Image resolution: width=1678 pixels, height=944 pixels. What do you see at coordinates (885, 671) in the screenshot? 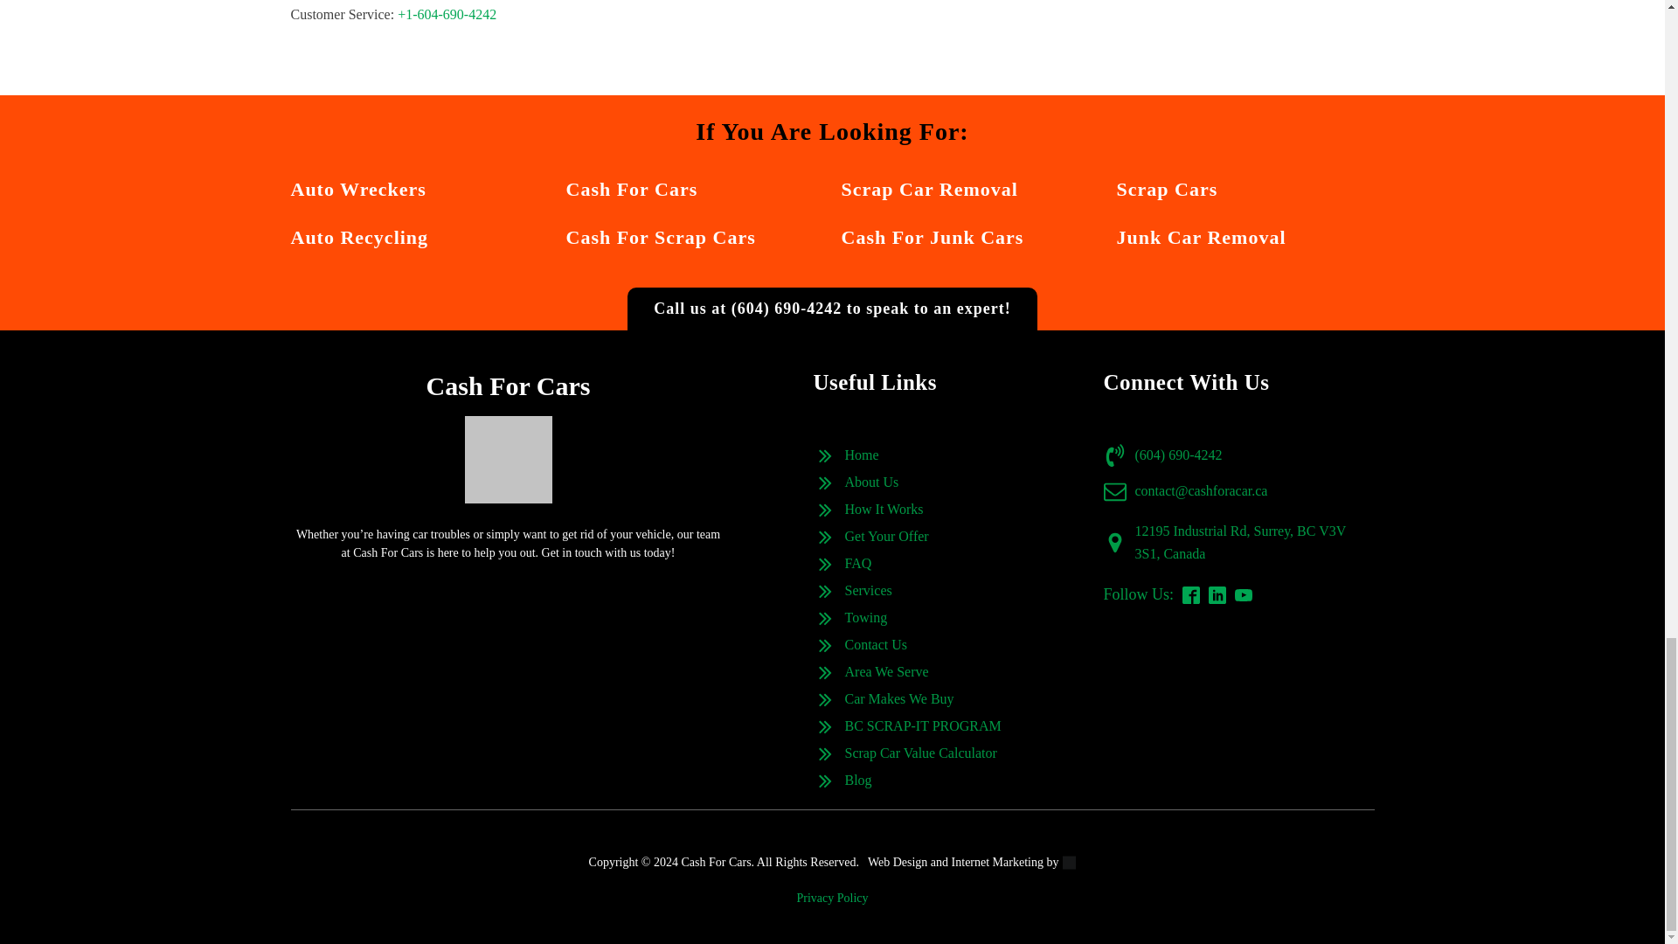
I see `Area We Serve` at bounding box center [885, 671].